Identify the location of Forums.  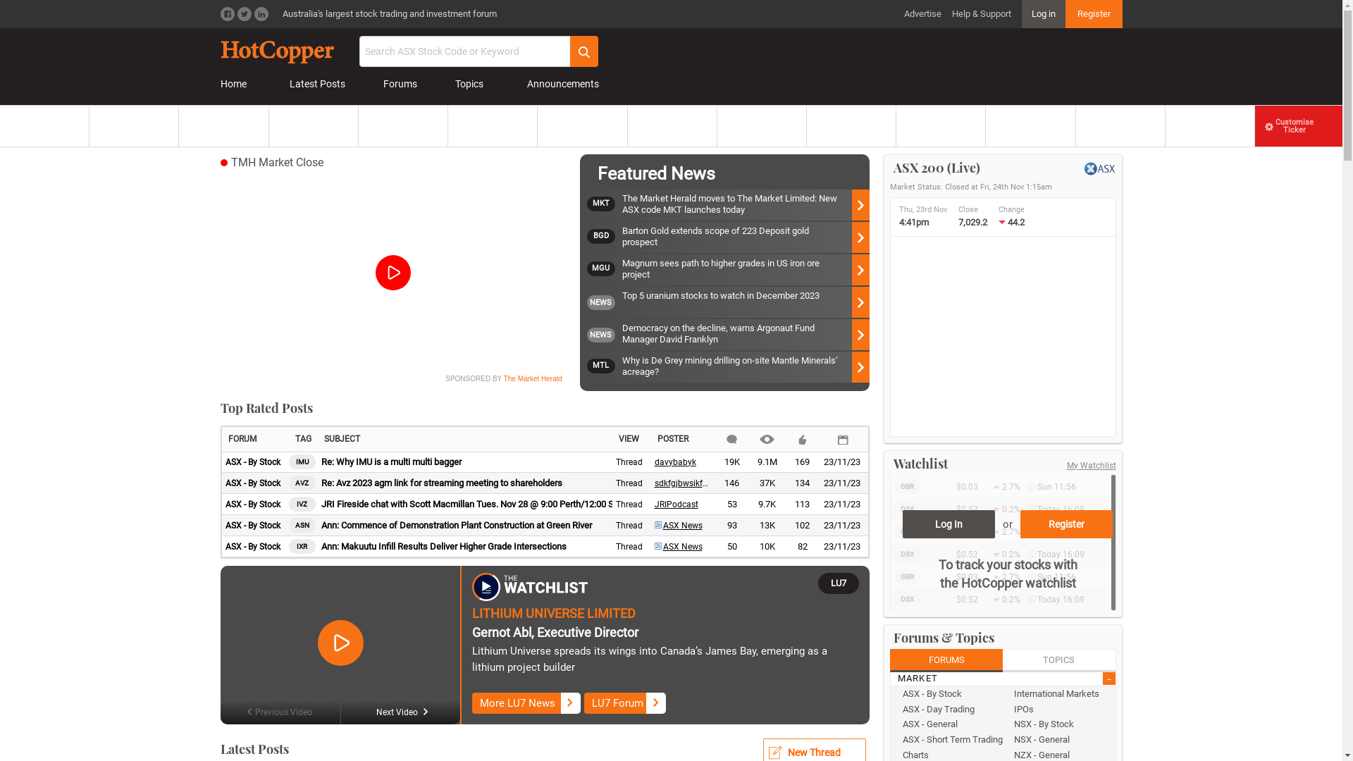
(403, 85).